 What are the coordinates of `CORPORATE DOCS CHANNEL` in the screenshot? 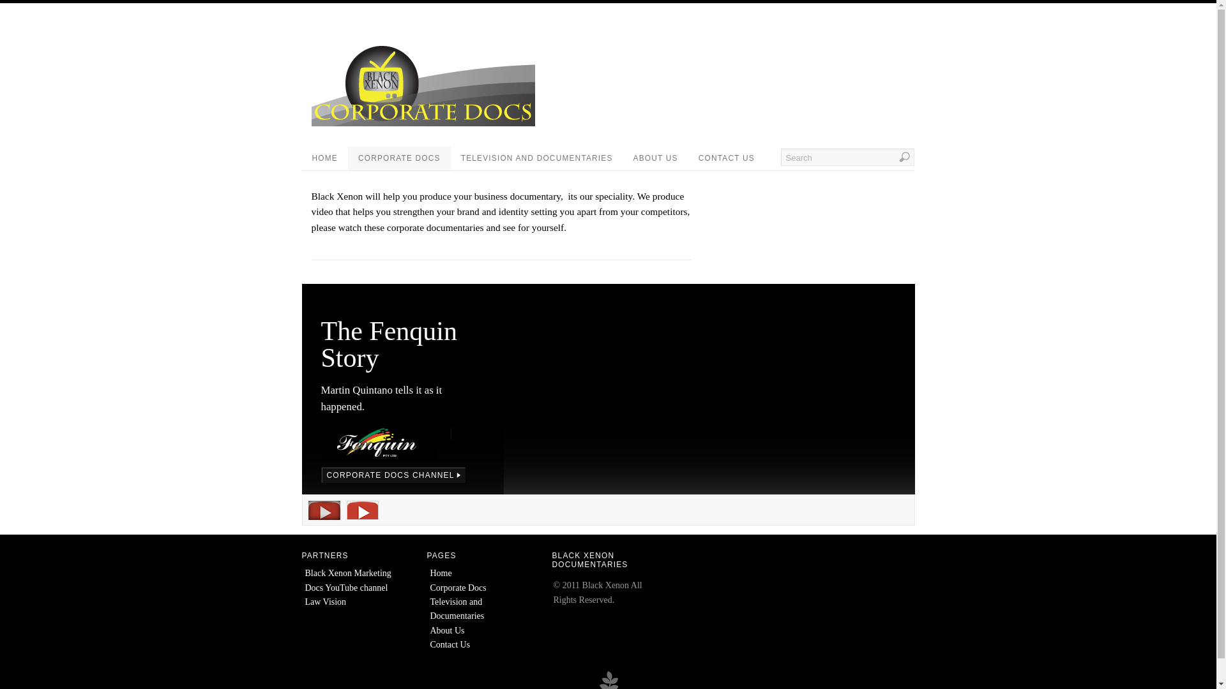 It's located at (393, 475).